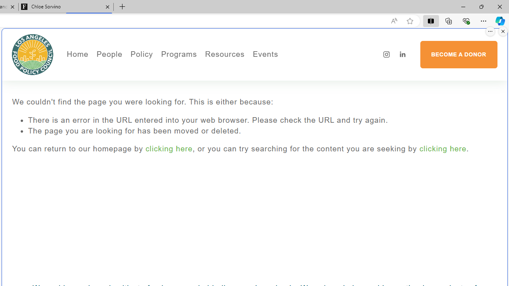 The height and width of the screenshot is (286, 509). Describe the element at coordinates (292, 70) in the screenshot. I see `Events` at that location.